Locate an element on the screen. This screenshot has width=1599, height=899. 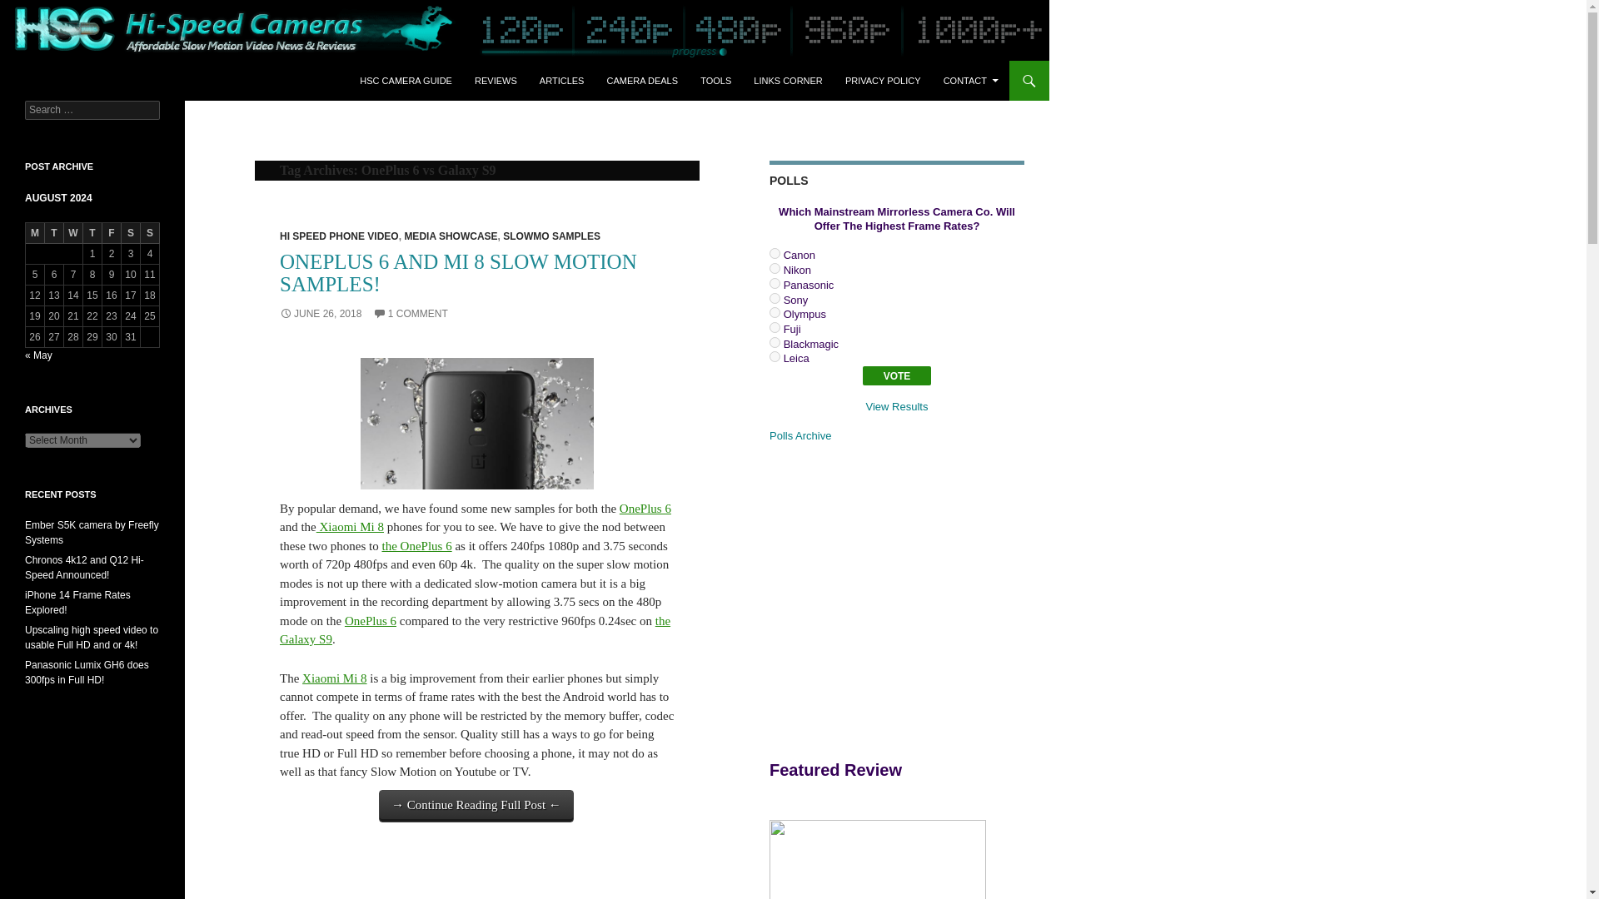
53 is located at coordinates (775, 313).